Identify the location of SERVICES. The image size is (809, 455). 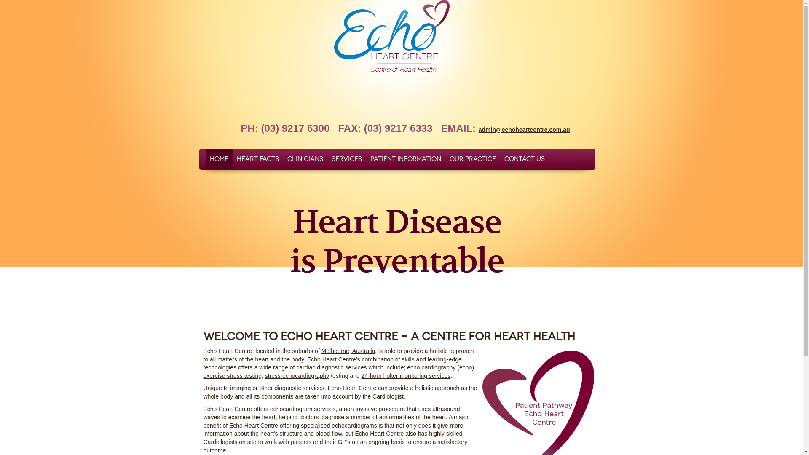
(346, 159).